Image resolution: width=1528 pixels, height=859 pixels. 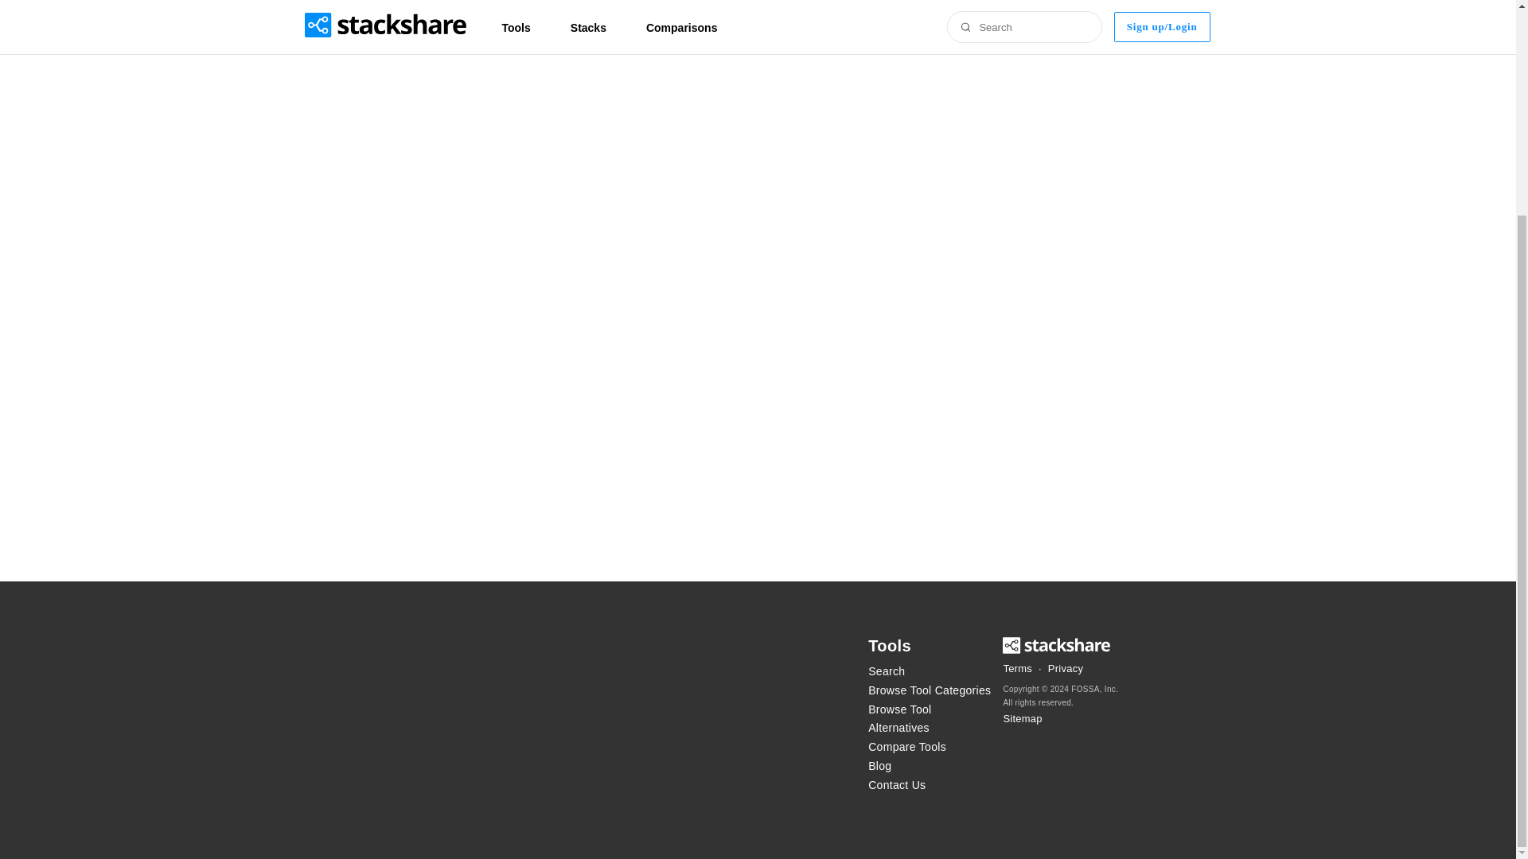 What do you see at coordinates (1066, 669) in the screenshot?
I see `Privacy` at bounding box center [1066, 669].